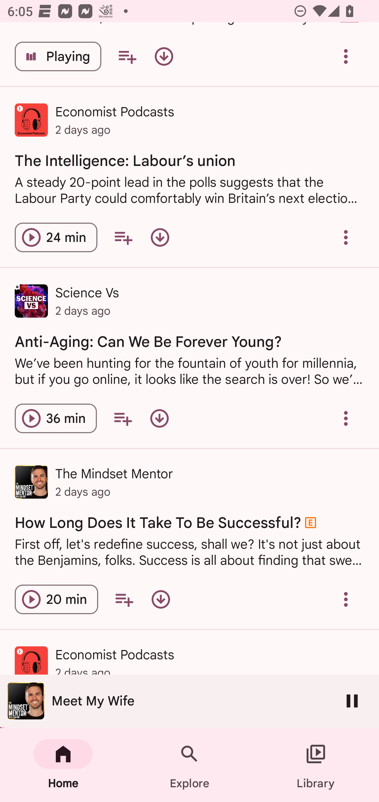  I want to click on Download episode, so click(161, 599).